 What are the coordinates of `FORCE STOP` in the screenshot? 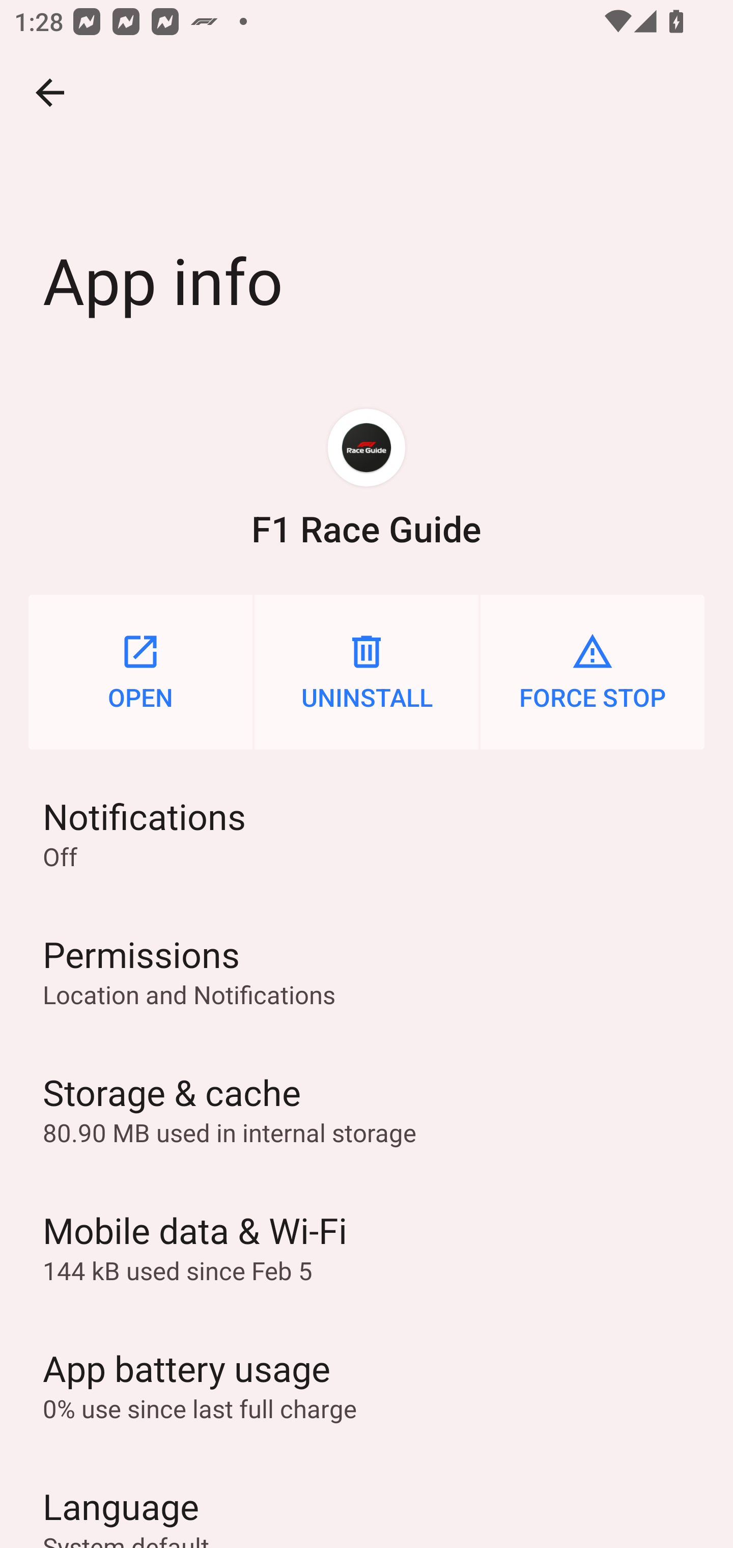 It's located at (593, 672).